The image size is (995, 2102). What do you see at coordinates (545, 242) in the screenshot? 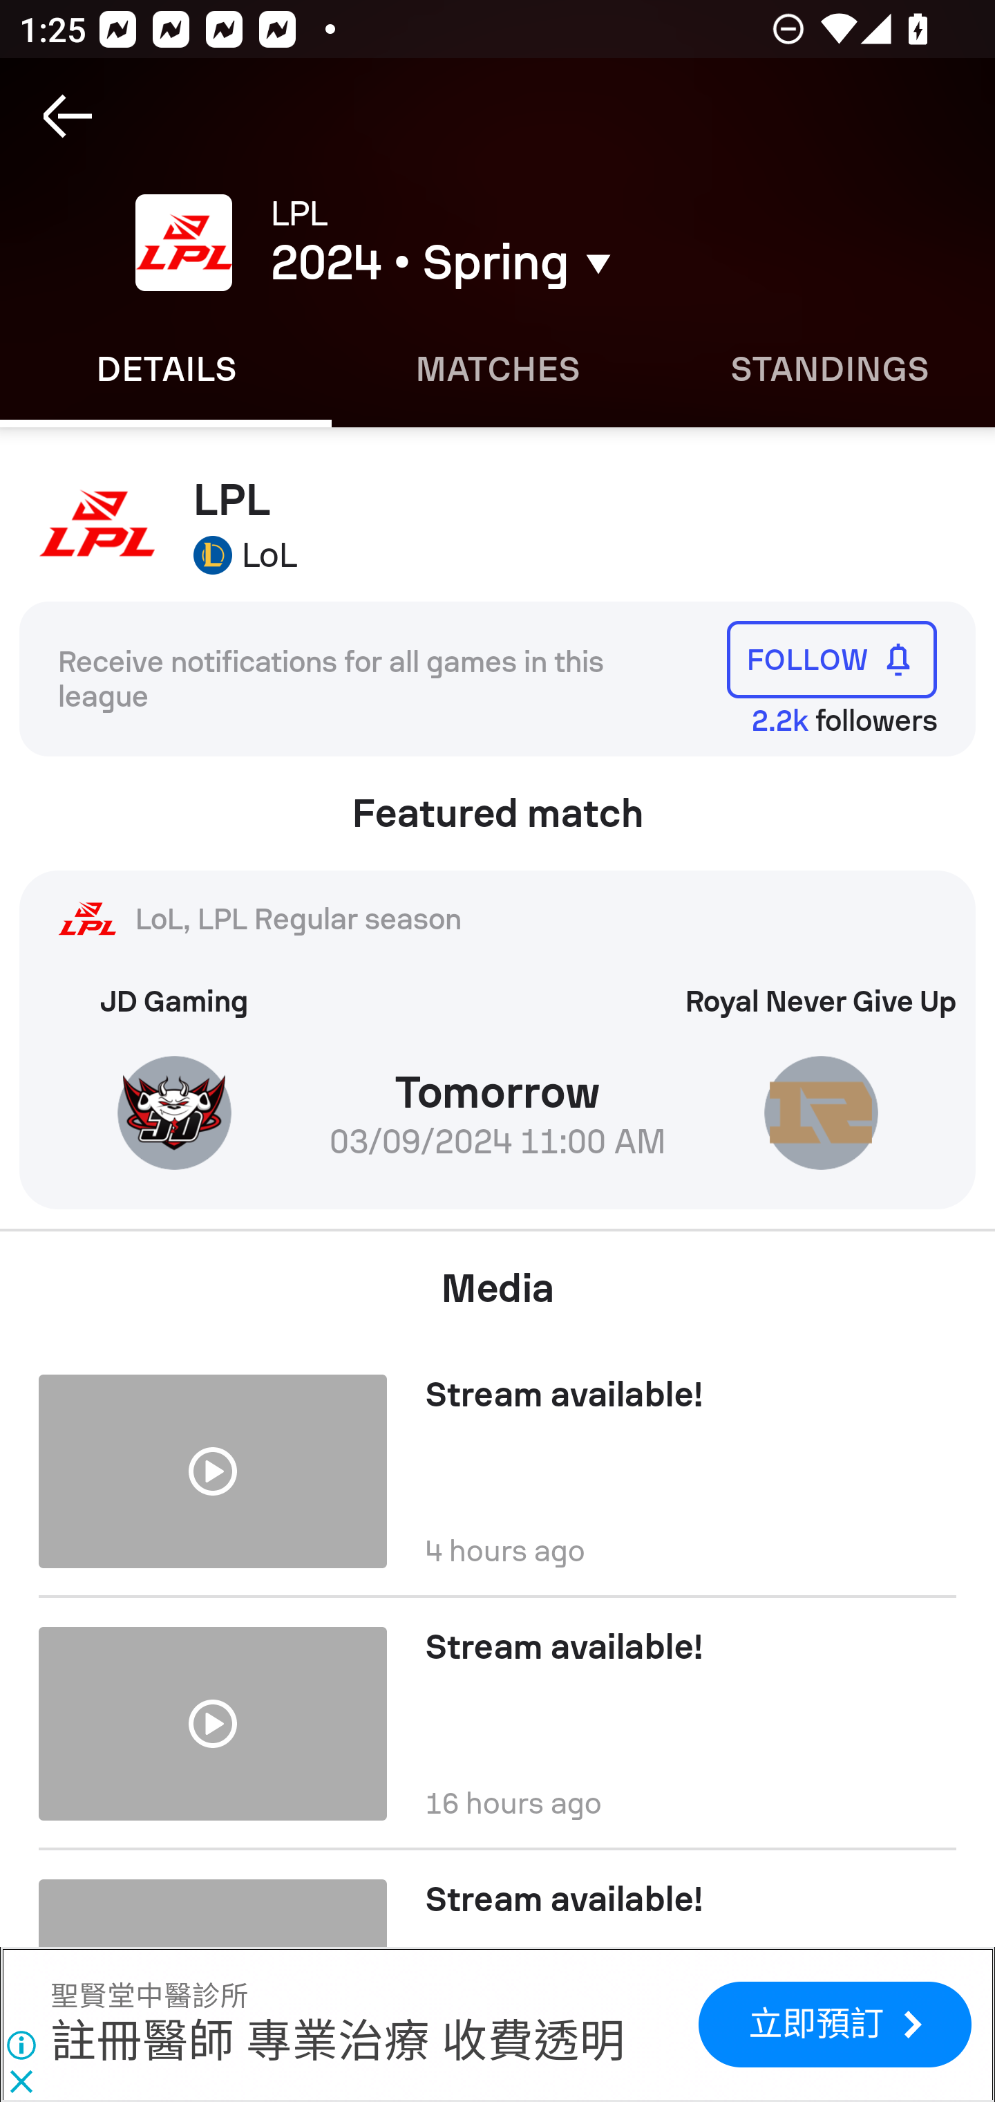
I see `LPL 2024 • Spring` at bounding box center [545, 242].